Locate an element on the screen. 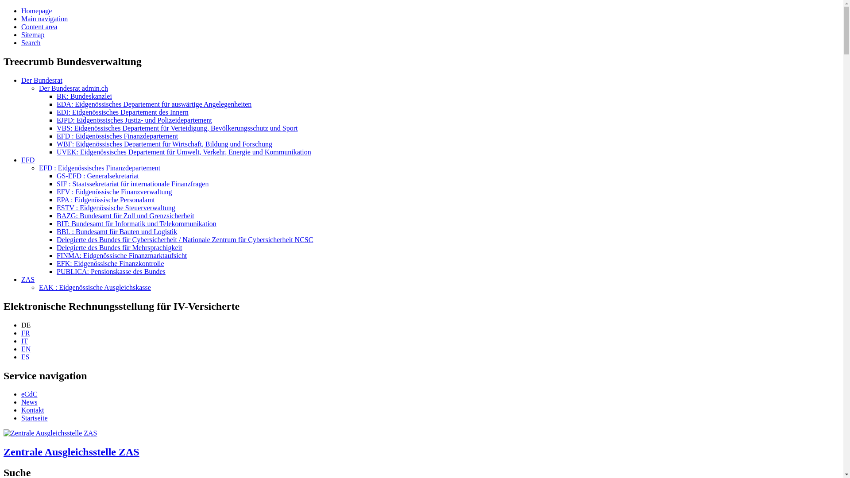 The height and width of the screenshot is (478, 850). Der Bundesrat admin.ch is located at coordinates (73, 89).